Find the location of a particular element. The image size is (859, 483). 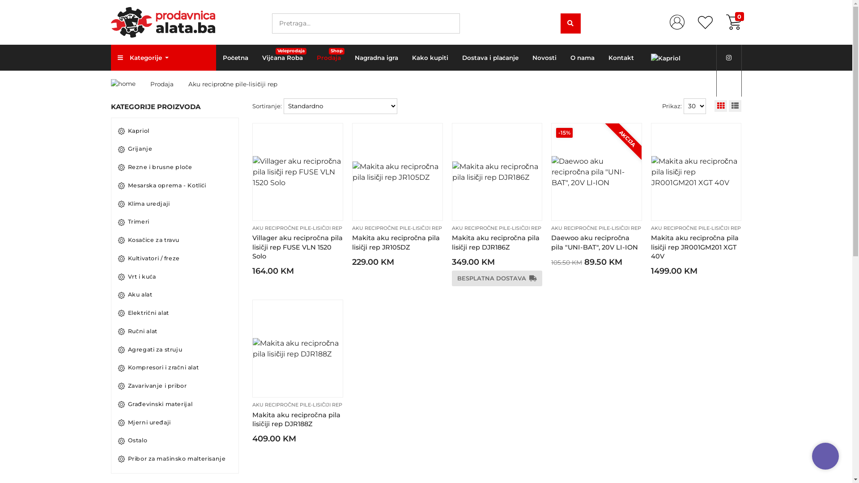

Zavarivanje i pribor is located at coordinates (179, 386).